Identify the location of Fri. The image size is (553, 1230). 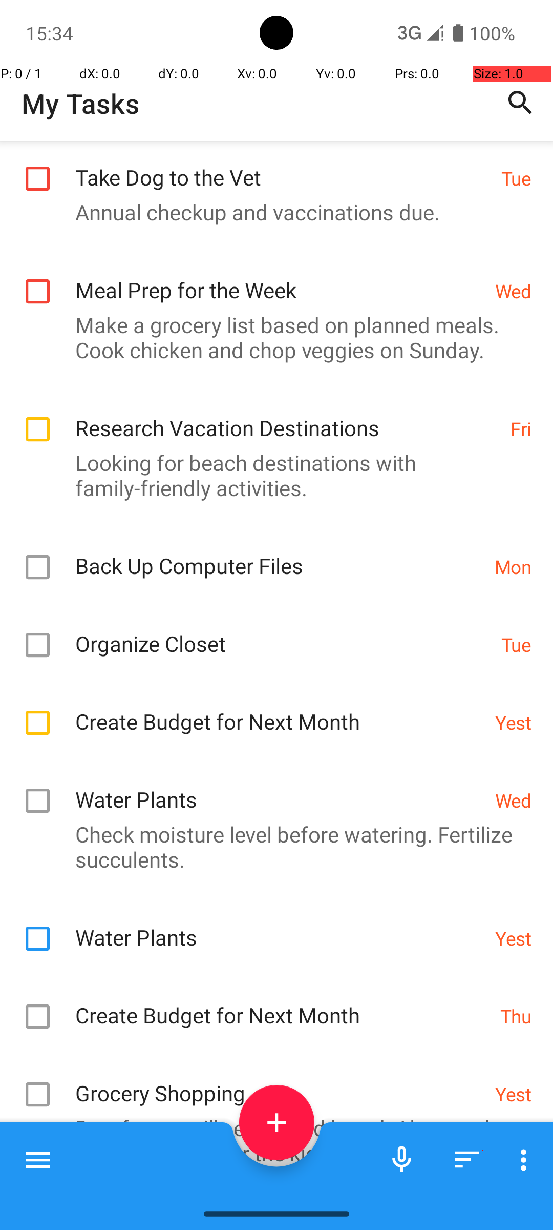
(521, 428).